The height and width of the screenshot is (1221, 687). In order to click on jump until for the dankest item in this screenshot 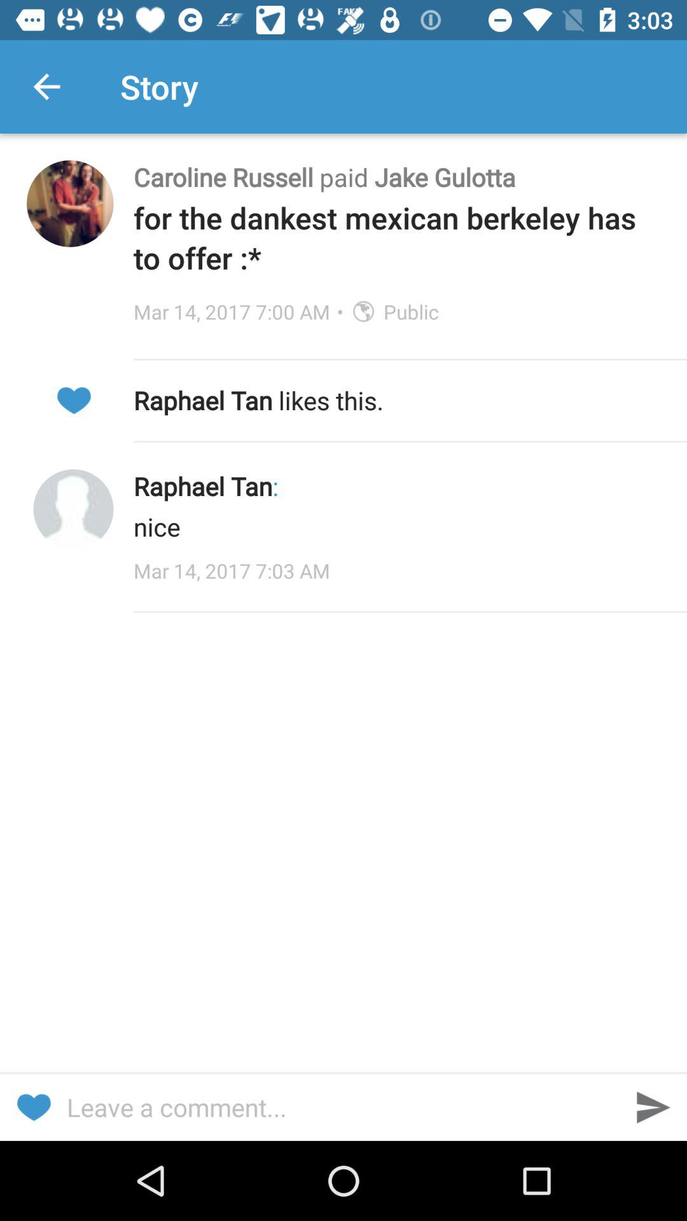, I will do `click(397, 238)`.